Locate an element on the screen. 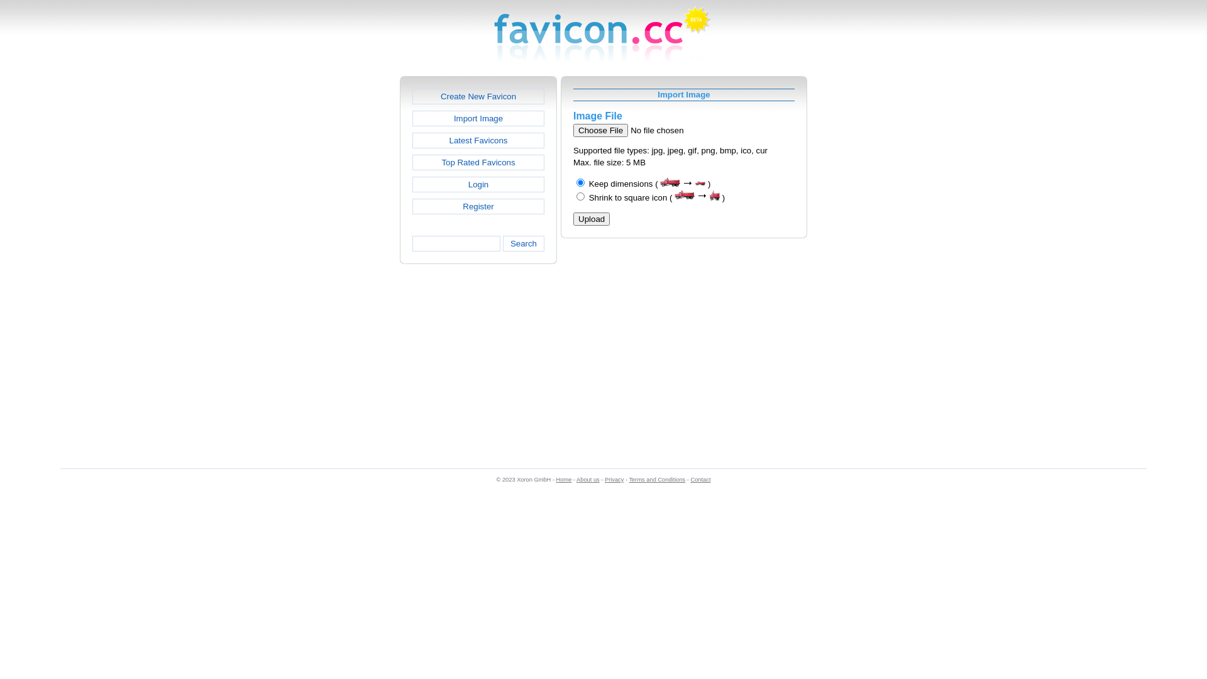 The image size is (1207, 679). Login is located at coordinates (478, 185).